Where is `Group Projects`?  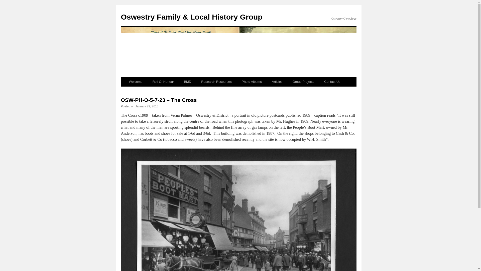
Group Projects is located at coordinates (303, 82).